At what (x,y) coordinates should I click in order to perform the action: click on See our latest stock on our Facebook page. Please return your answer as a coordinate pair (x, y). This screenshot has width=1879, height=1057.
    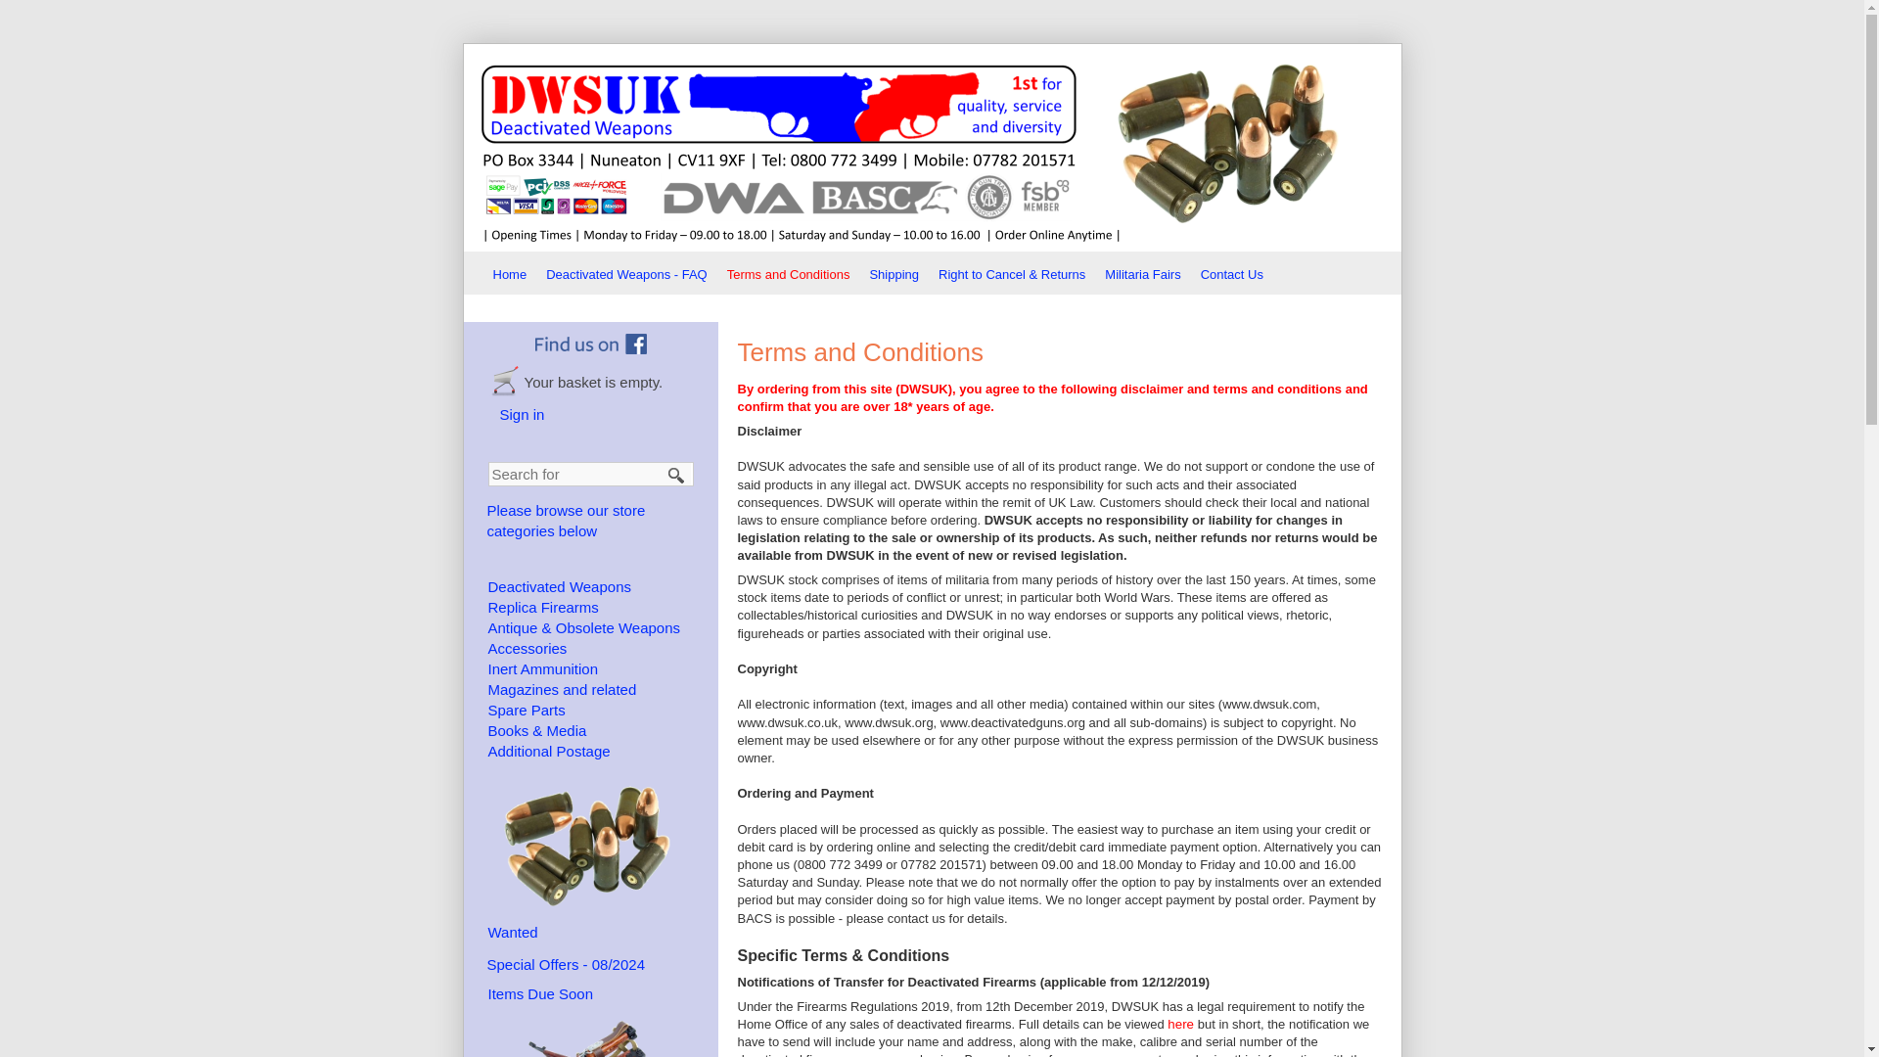
    Looking at the image, I should click on (589, 344).